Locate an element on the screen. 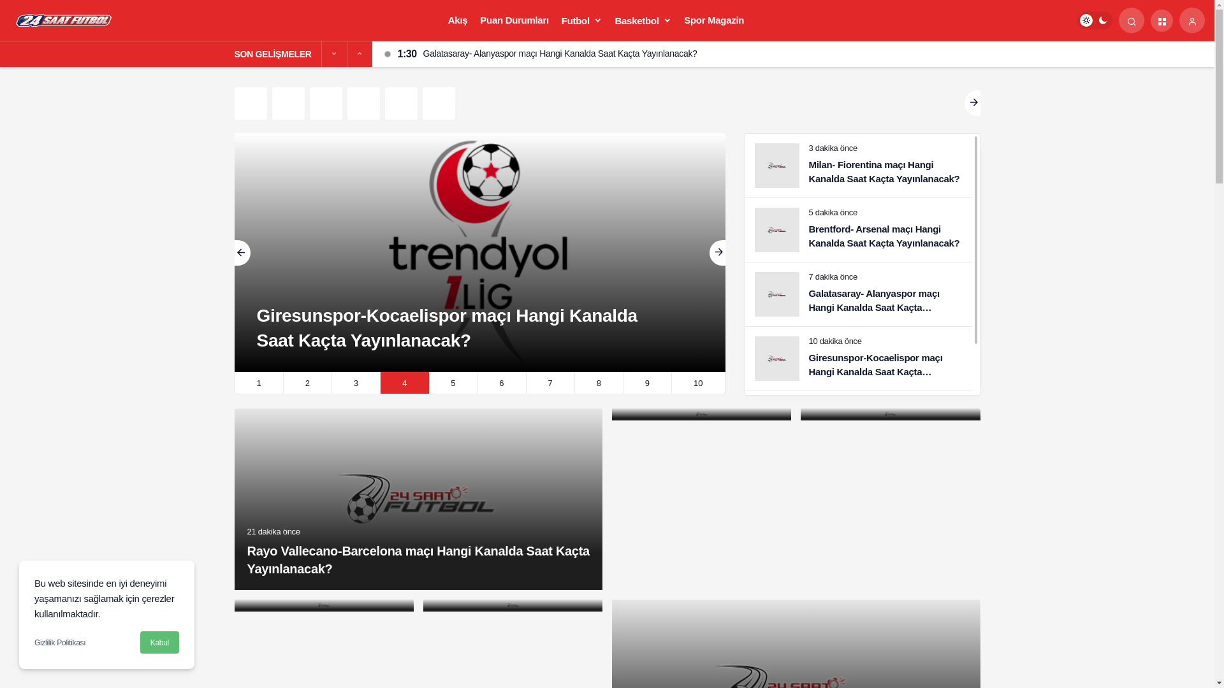 The height and width of the screenshot is (688, 1224). Konyaspor is located at coordinates (402, 103).